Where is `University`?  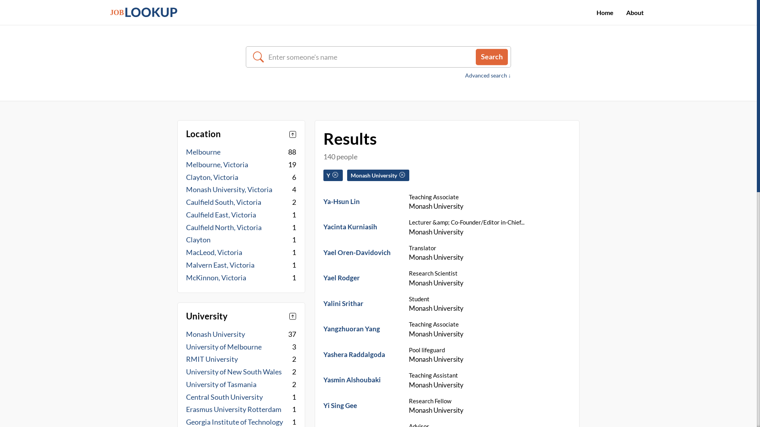 University is located at coordinates (241, 316).